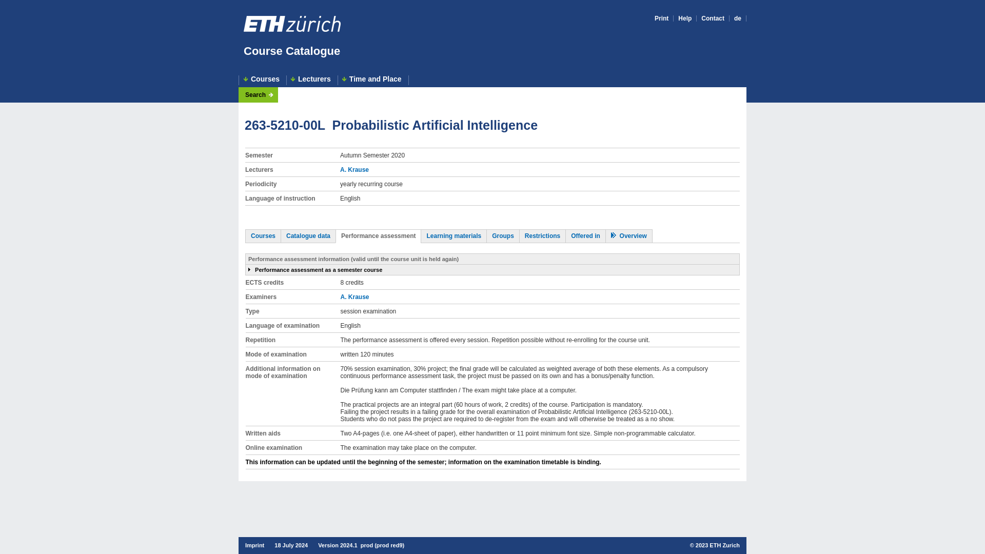 This screenshot has width=985, height=554. Describe the element at coordinates (585, 235) in the screenshot. I see `Offered in` at that location.